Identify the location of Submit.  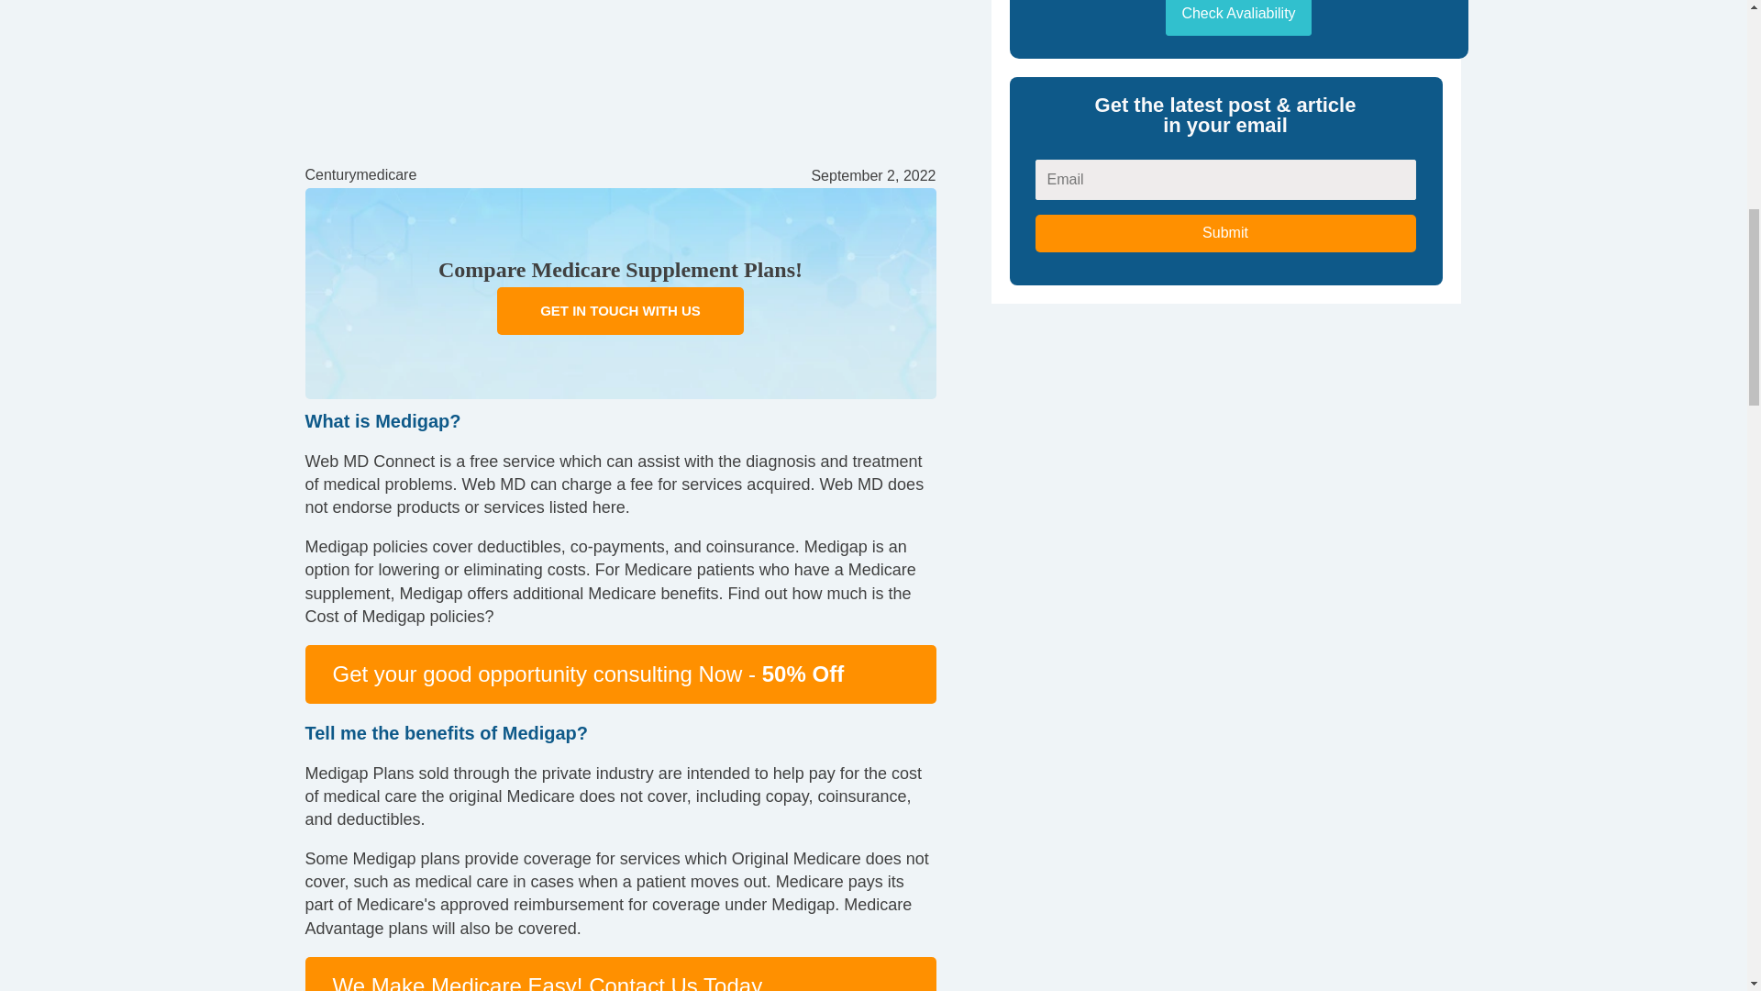
(1225, 233).